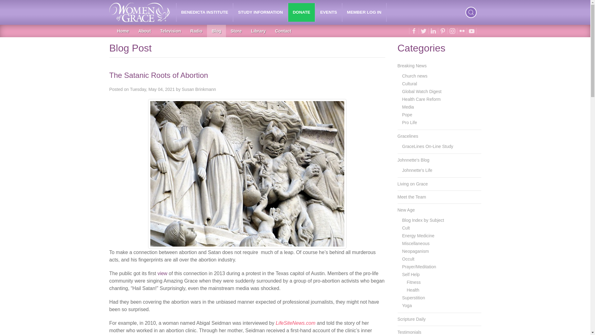 This screenshot has width=595, height=335. Describe the element at coordinates (205, 12) in the screenshot. I see `BENEDICTA INSTITUTE` at that location.